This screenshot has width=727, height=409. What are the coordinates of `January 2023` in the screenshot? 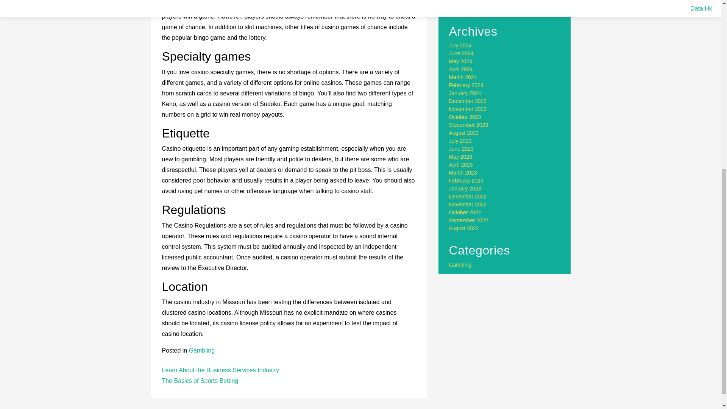 It's located at (465, 189).